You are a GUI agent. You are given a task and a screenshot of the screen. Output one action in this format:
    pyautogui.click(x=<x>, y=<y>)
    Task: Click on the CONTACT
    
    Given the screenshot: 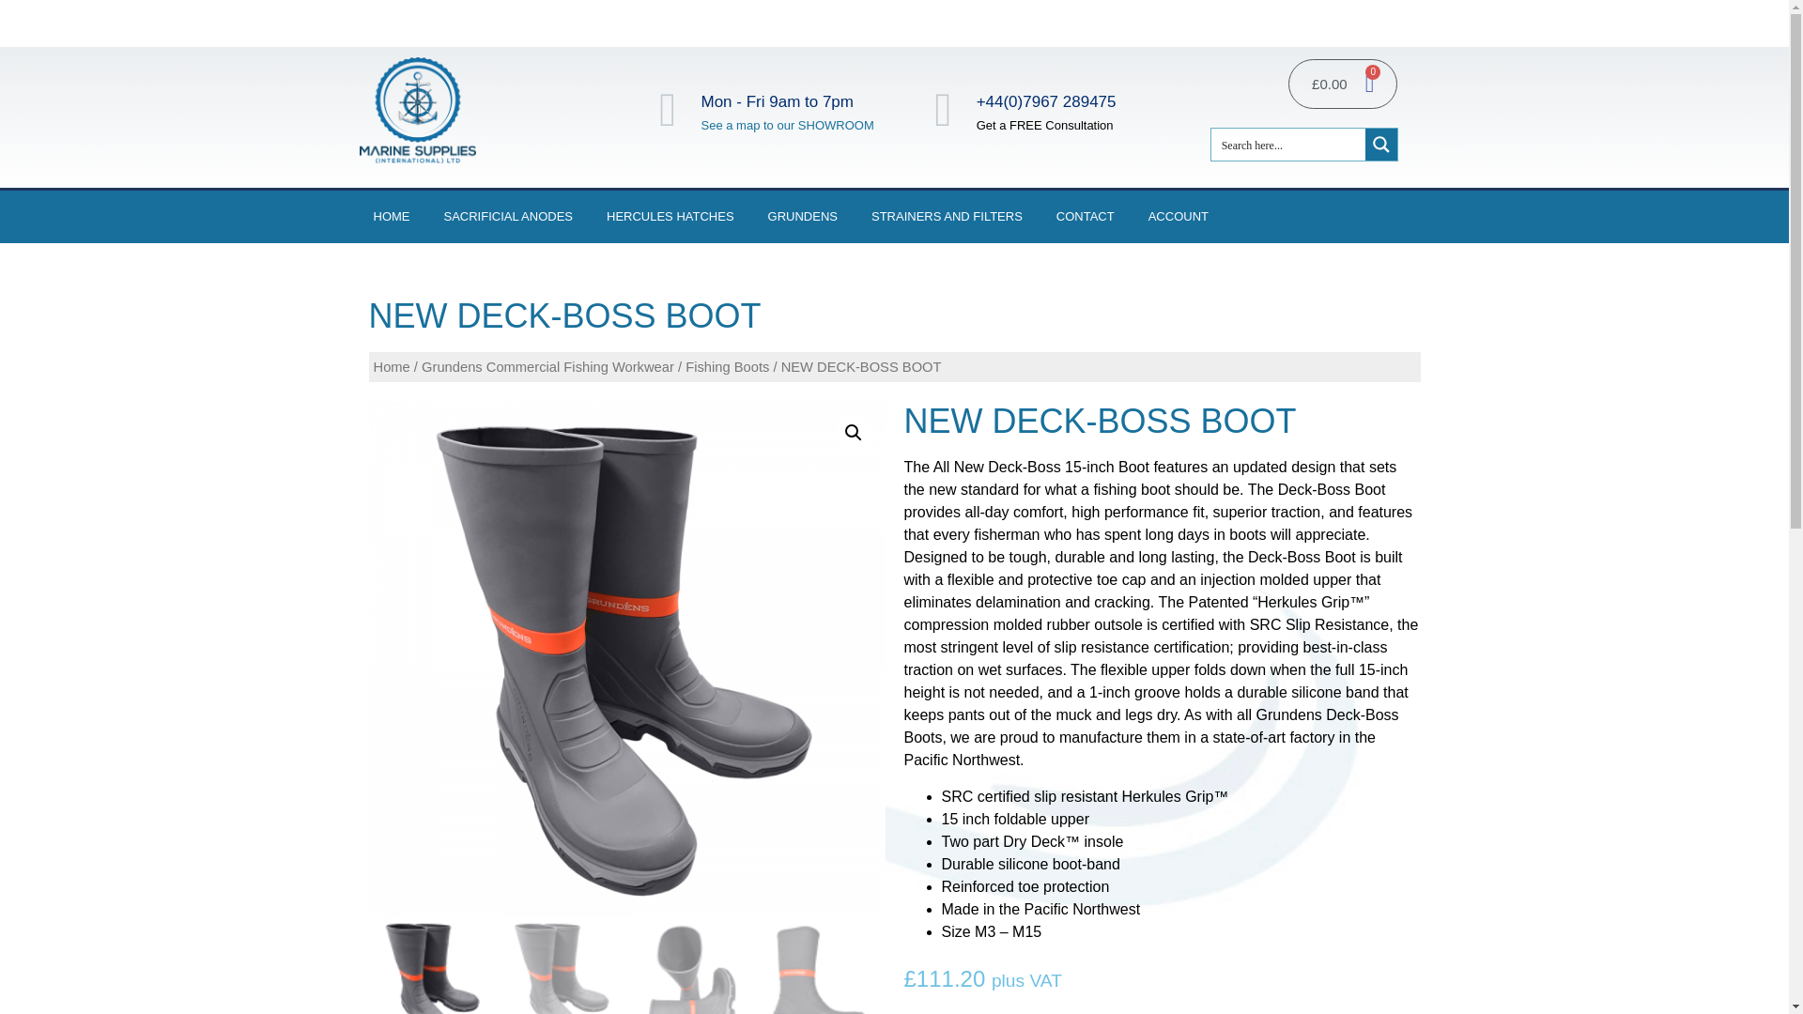 What is the action you would take?
    pyautogui.click(x=1085, y=217)
    